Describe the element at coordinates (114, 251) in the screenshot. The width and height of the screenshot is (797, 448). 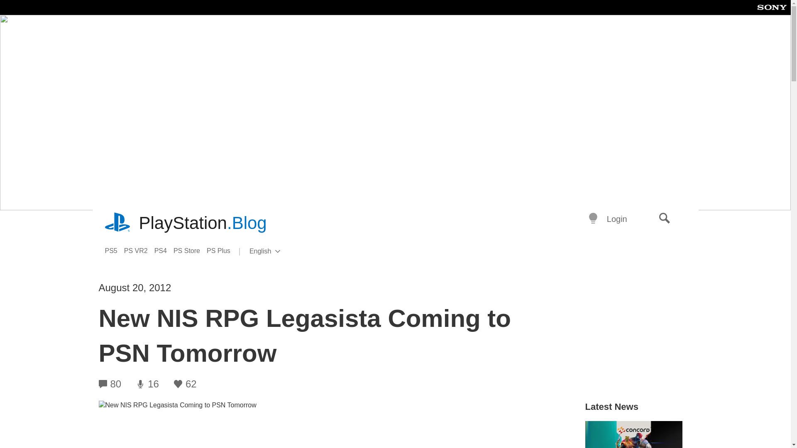
I see `PS5` at that location.